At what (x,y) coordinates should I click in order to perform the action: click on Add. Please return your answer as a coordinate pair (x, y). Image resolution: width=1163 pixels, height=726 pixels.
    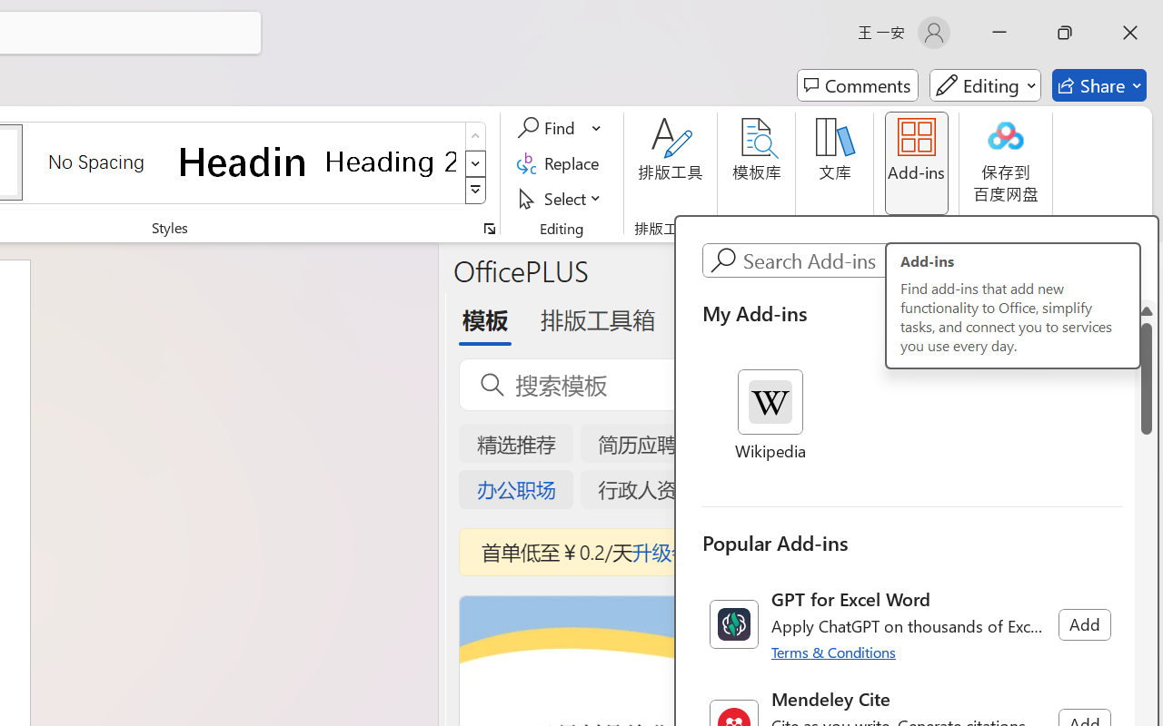
    Looking at the image, I should click on (1084, 624).